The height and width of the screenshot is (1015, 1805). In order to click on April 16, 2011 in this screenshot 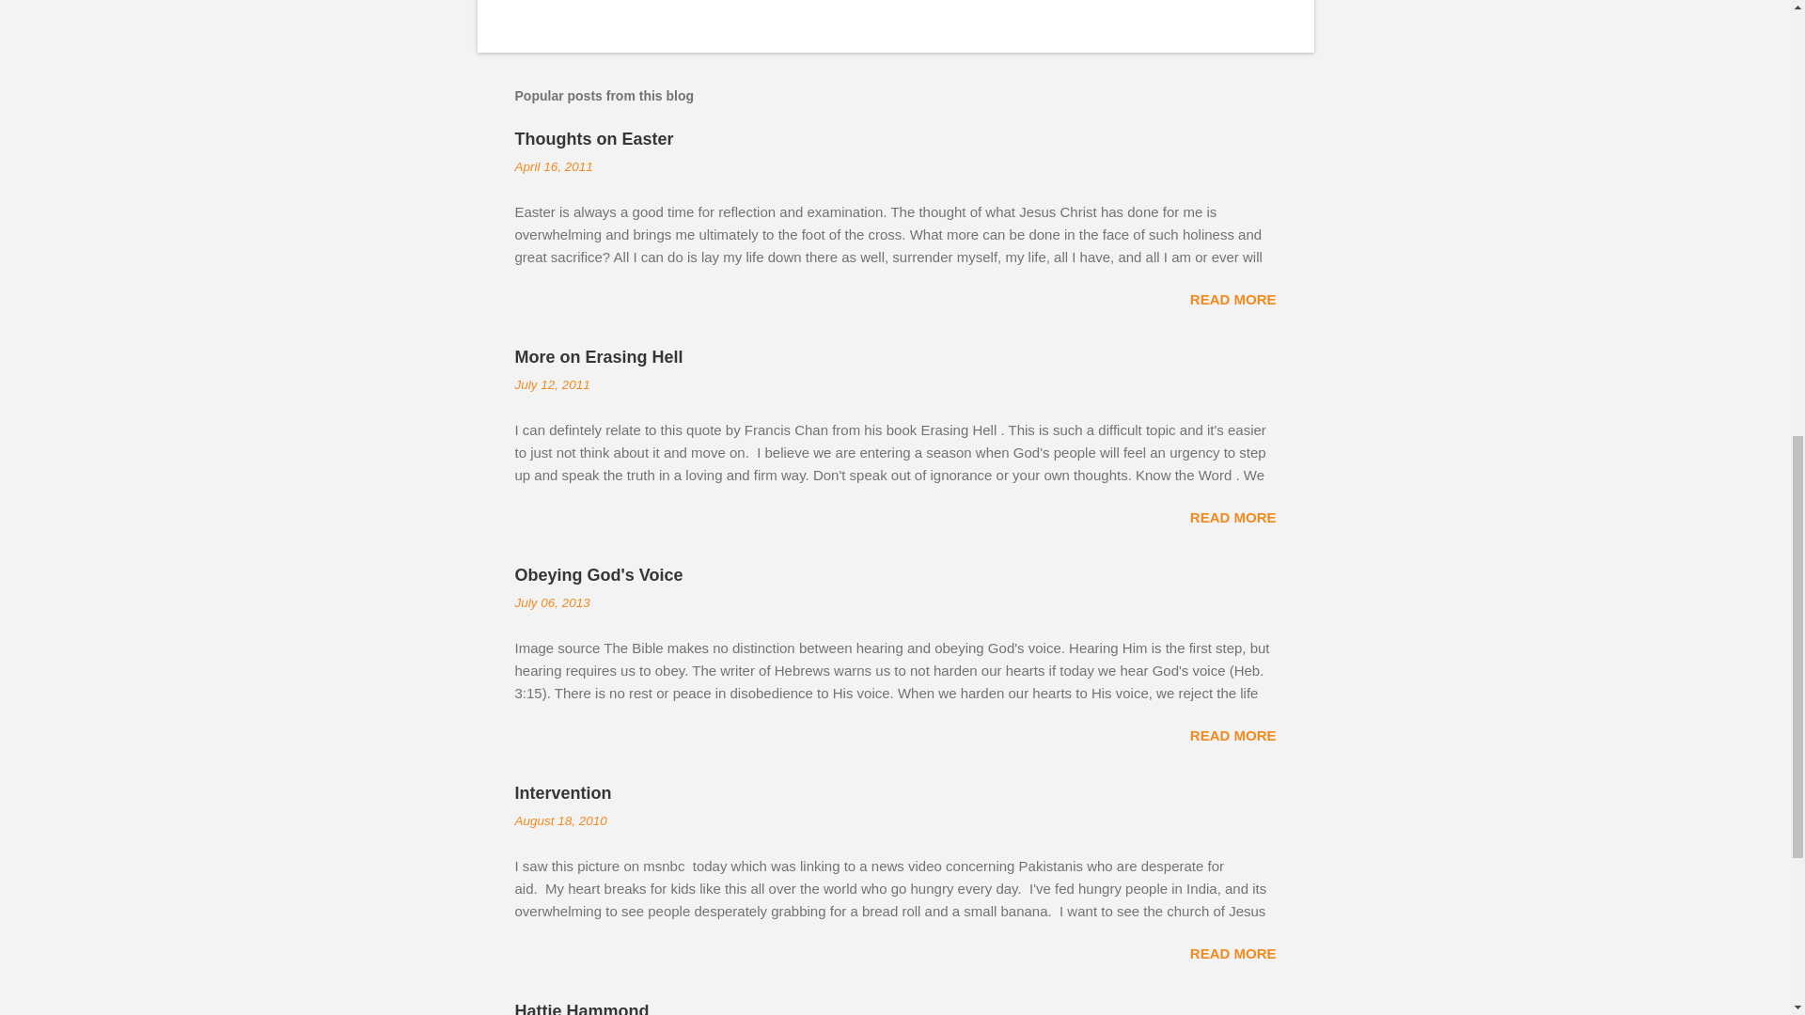, I will do `click(554, 165)`.